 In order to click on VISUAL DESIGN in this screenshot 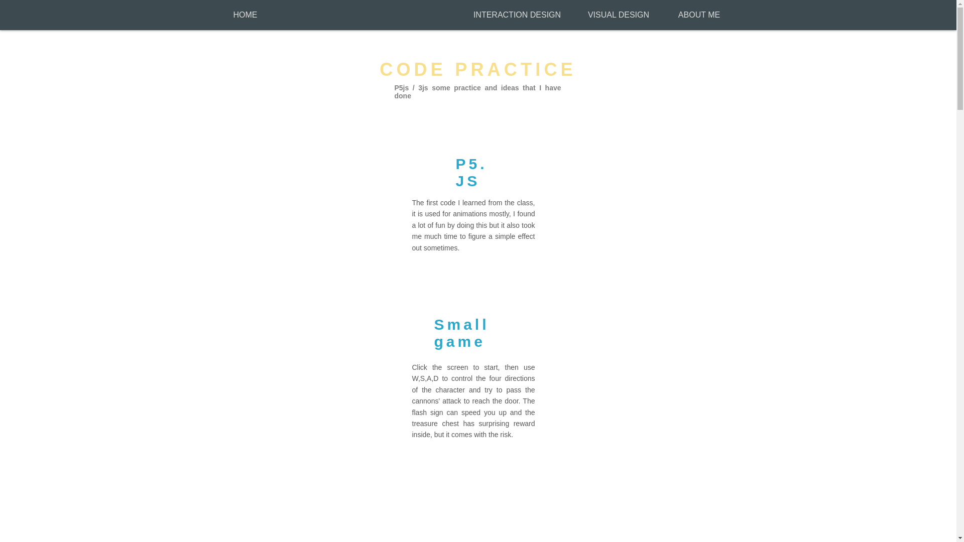, I will do `click(618, 15)`.